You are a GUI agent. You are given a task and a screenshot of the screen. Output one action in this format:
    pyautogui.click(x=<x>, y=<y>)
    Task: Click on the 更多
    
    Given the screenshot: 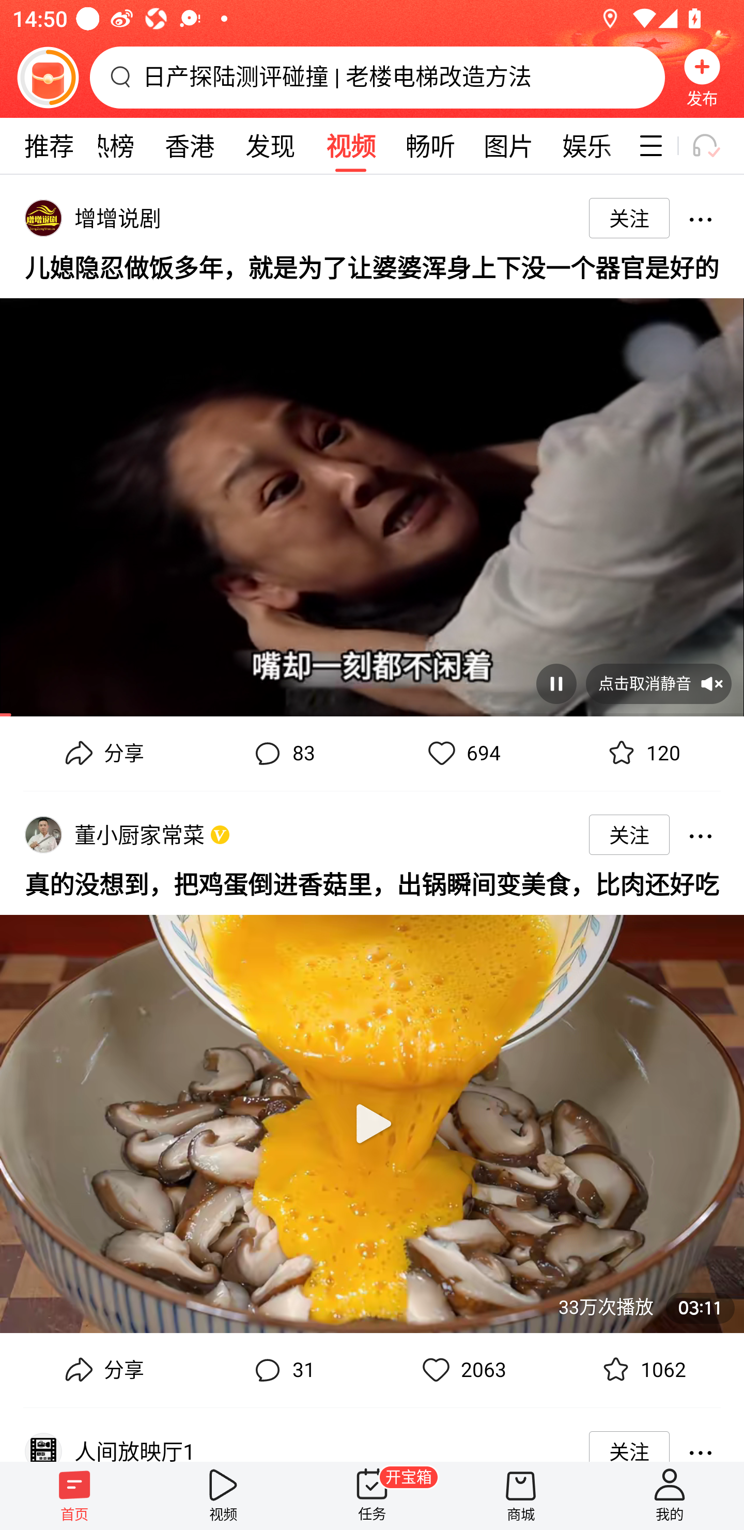 What is the action you would take?
    pyautogui.click(x=700, y=834)
    